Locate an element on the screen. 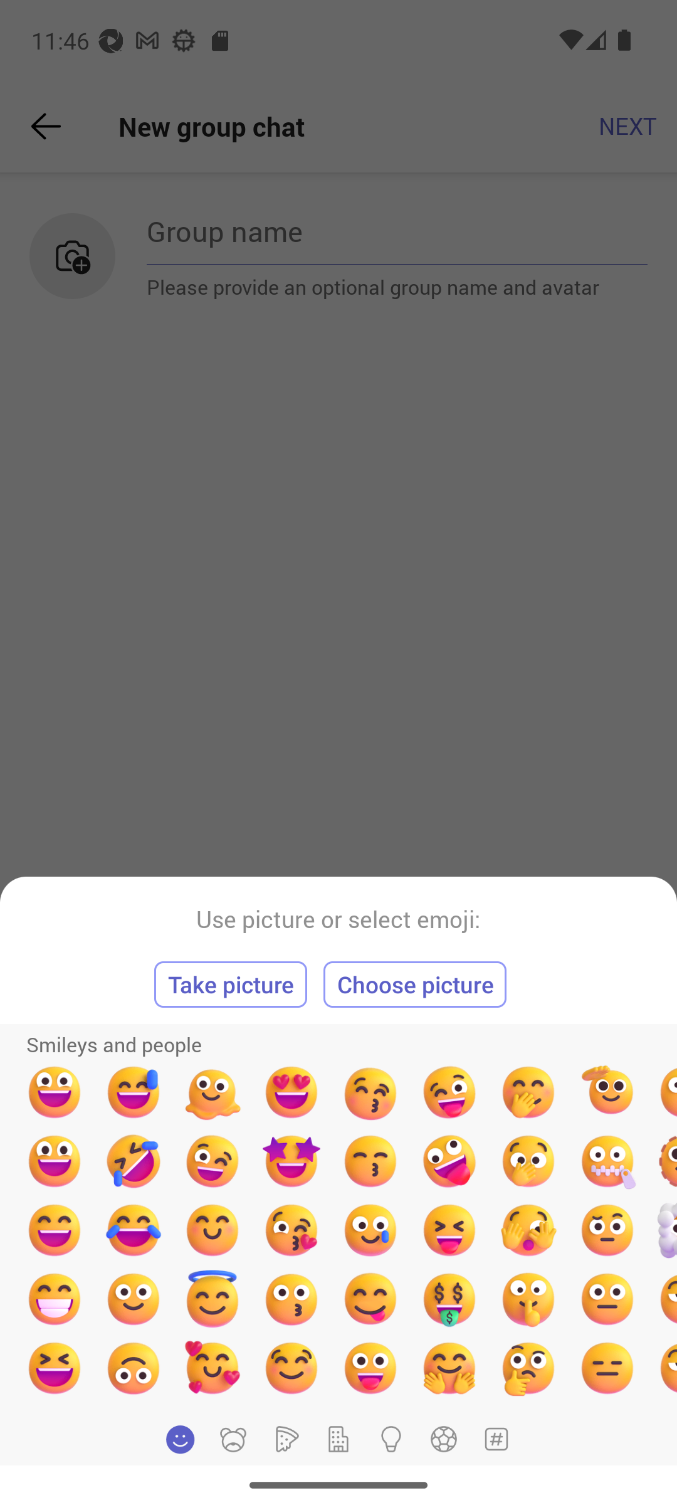  Expressionless emoji is located at coordinates (607, 1368).